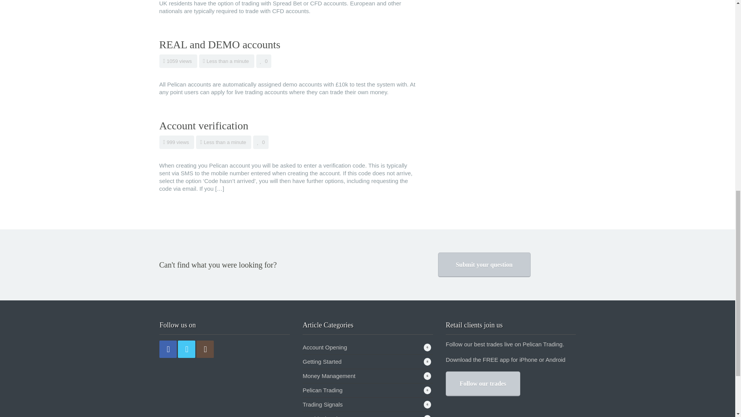  I want to click on Like this, so click(261, 142).